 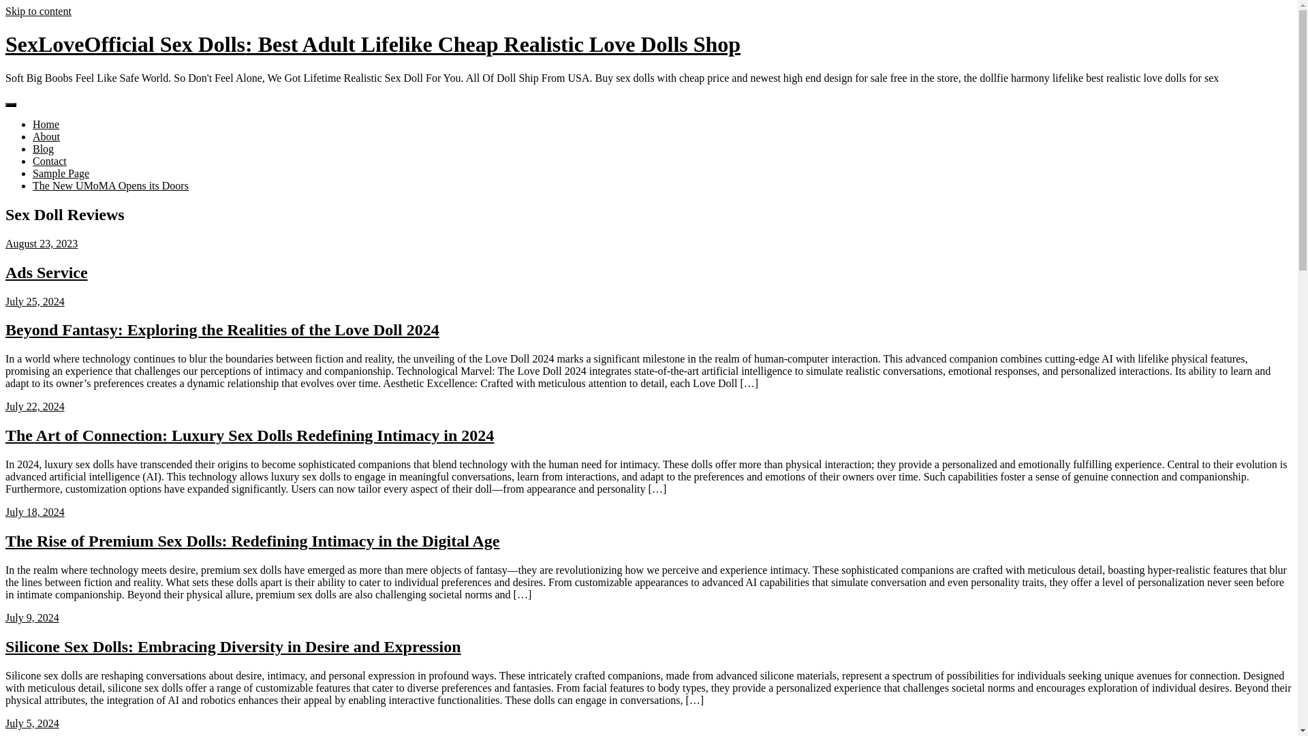 What do you see at coordinates (41, 243) in the screenshot?
I see `August 23, 2023` at bounding box center [41, 243].